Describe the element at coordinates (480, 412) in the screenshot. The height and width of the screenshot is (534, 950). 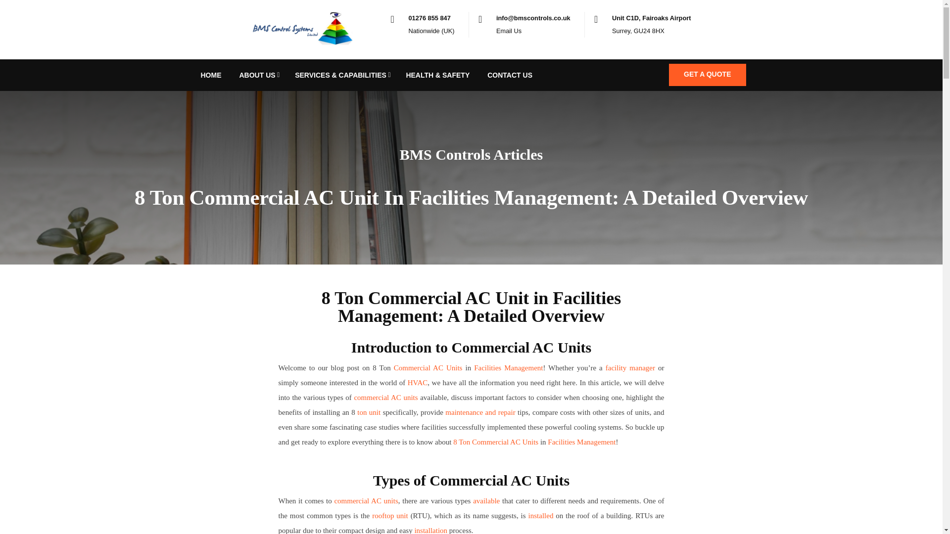
I see `maintenance and repair` at that location.